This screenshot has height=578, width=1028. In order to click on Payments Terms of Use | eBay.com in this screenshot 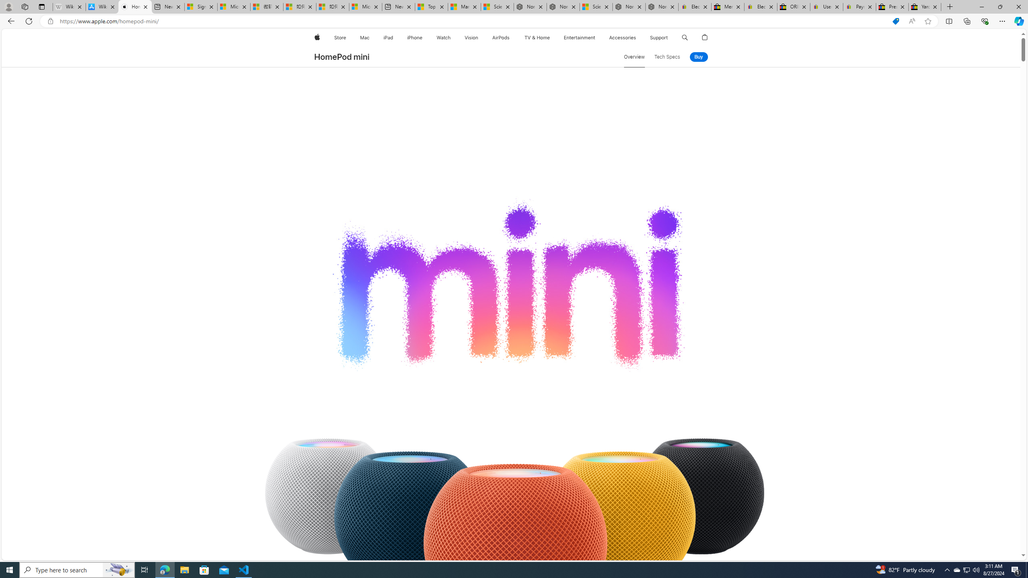, I will do `click(859, 7)`.